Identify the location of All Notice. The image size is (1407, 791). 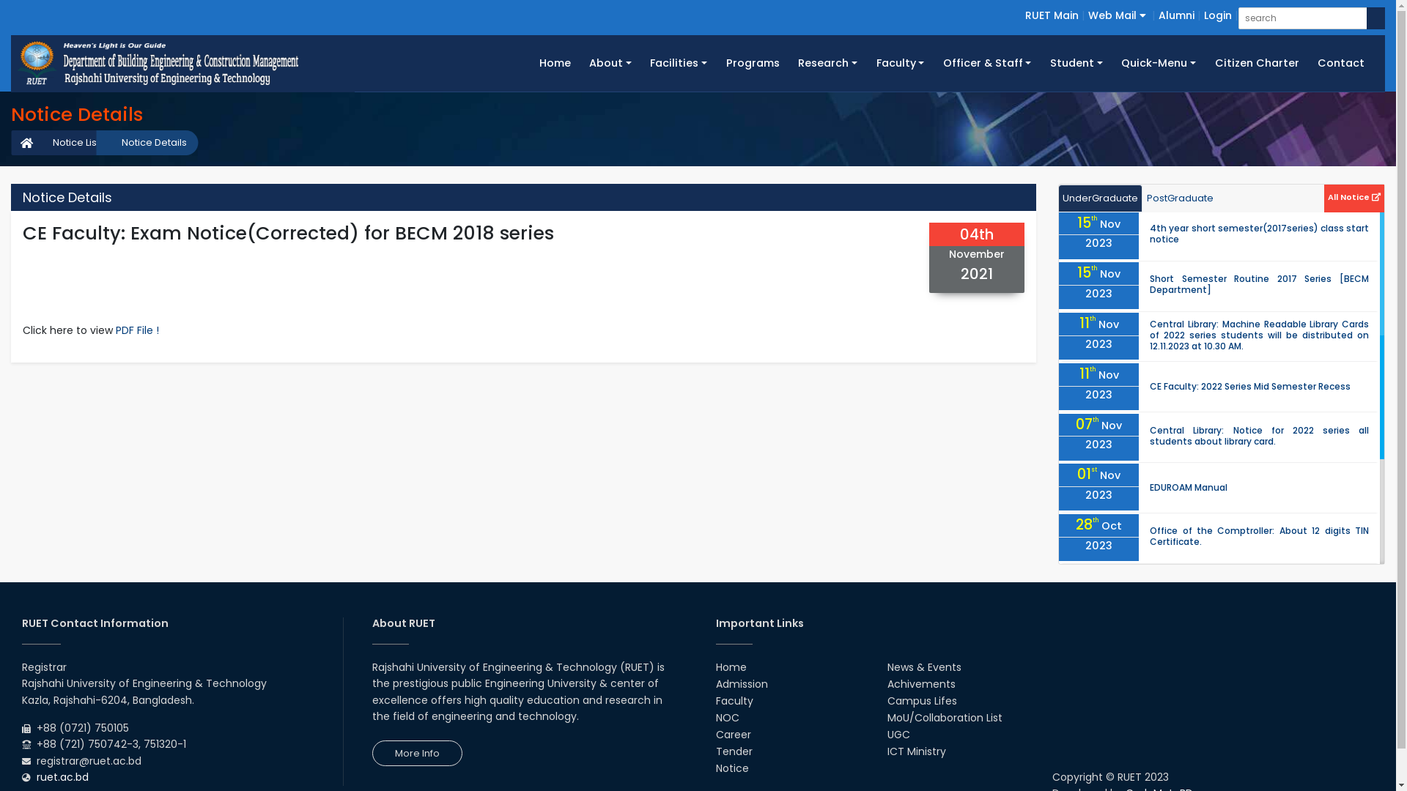
(1354, 196).